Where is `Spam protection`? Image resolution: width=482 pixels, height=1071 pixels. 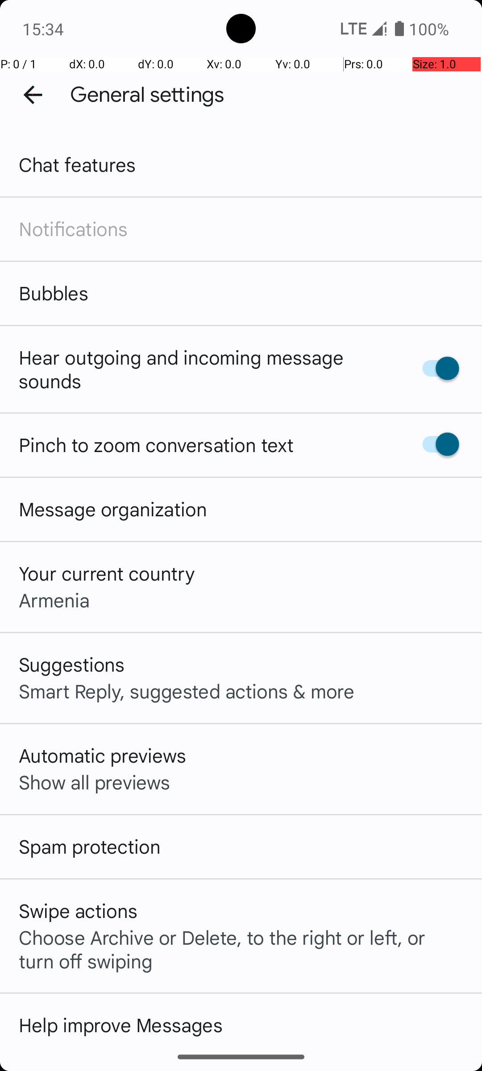
Spam protection is located at coordinates (90, 846).